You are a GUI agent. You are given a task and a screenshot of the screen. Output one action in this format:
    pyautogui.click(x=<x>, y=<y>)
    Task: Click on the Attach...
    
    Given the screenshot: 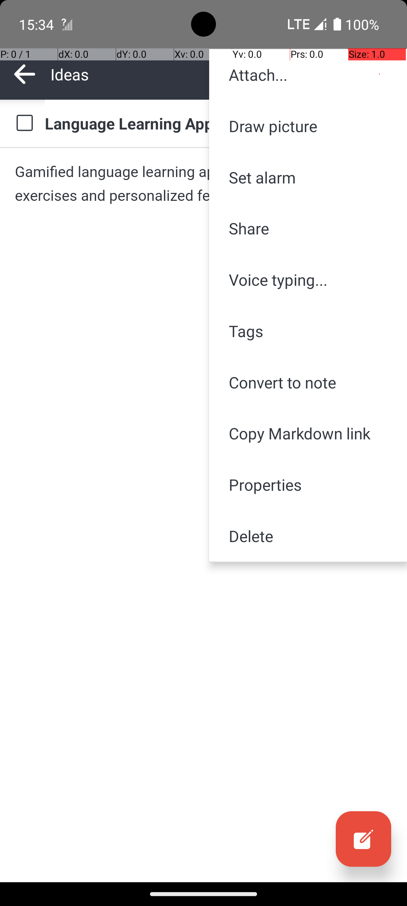 What is the action you would take?
    pyautogui.click(x=308, y=75)
    